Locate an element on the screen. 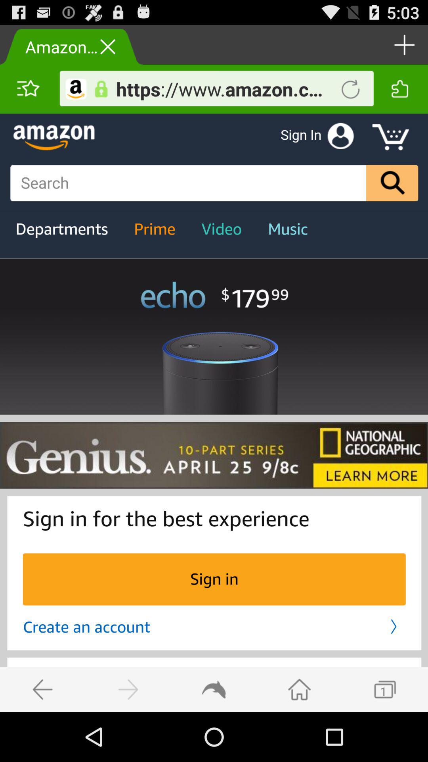  add tab is located at coordinates (403, 44).